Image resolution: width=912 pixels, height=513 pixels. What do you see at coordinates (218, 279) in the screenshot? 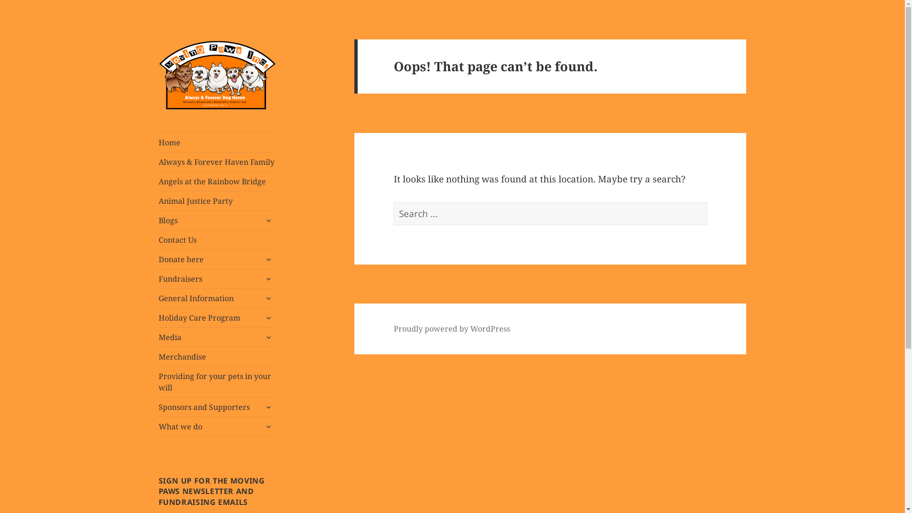
I see `Fundraisers` at bounding box center [218, 279].